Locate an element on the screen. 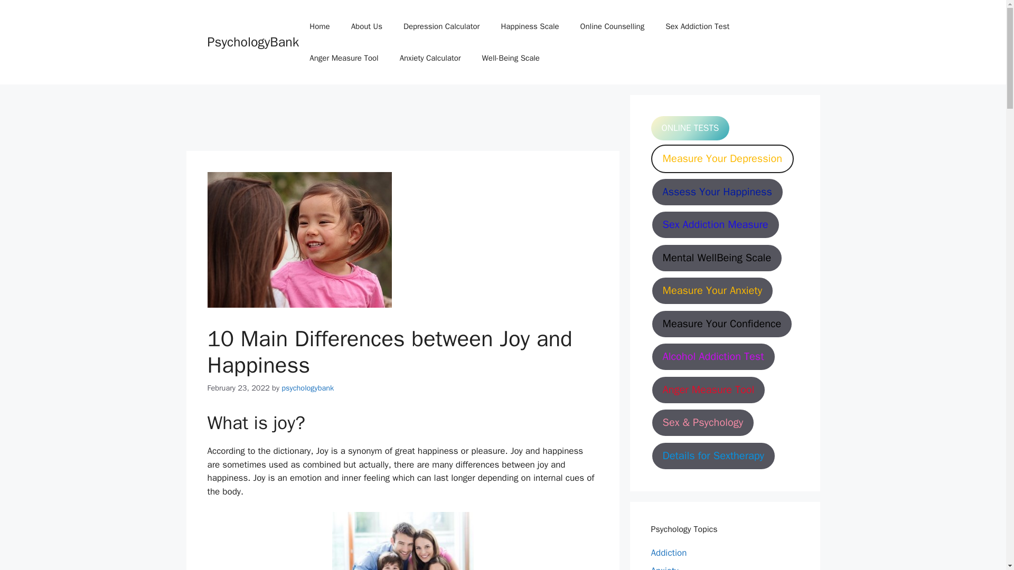 This screenshot has height=570, width=1014. Online Counselling is located at coordinates (613, 26).